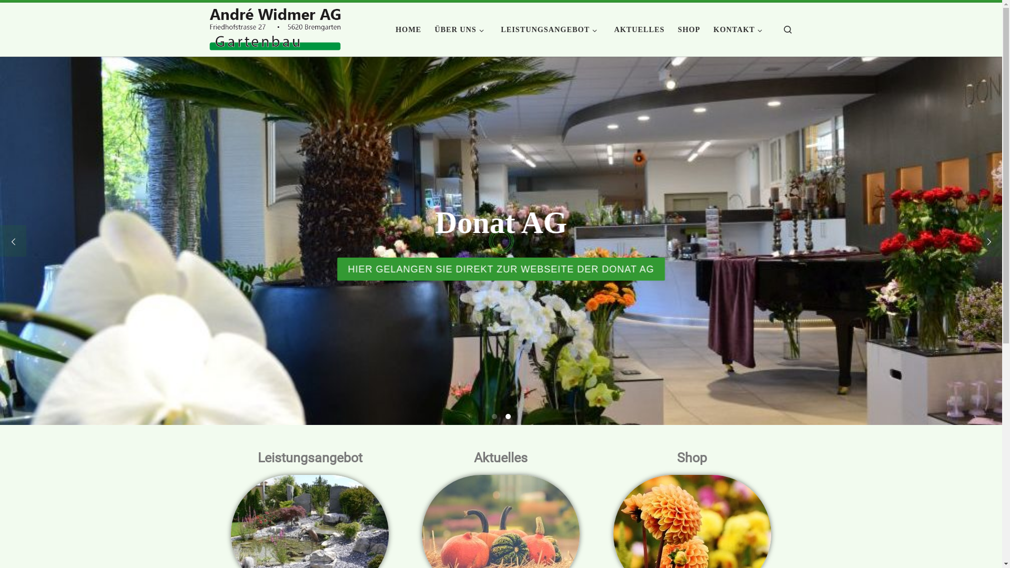 The image size is (1010, 568). I want to click on HIER GELANGEN SIE DIREKT ZUR WEBSEITE DER DONAT AG, so click(501, 269).